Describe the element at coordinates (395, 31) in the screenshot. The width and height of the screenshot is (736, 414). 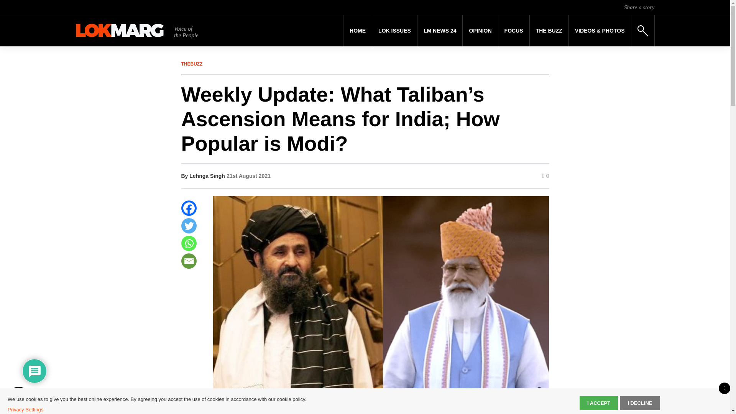
I see `LOK ISSUES` at that location.